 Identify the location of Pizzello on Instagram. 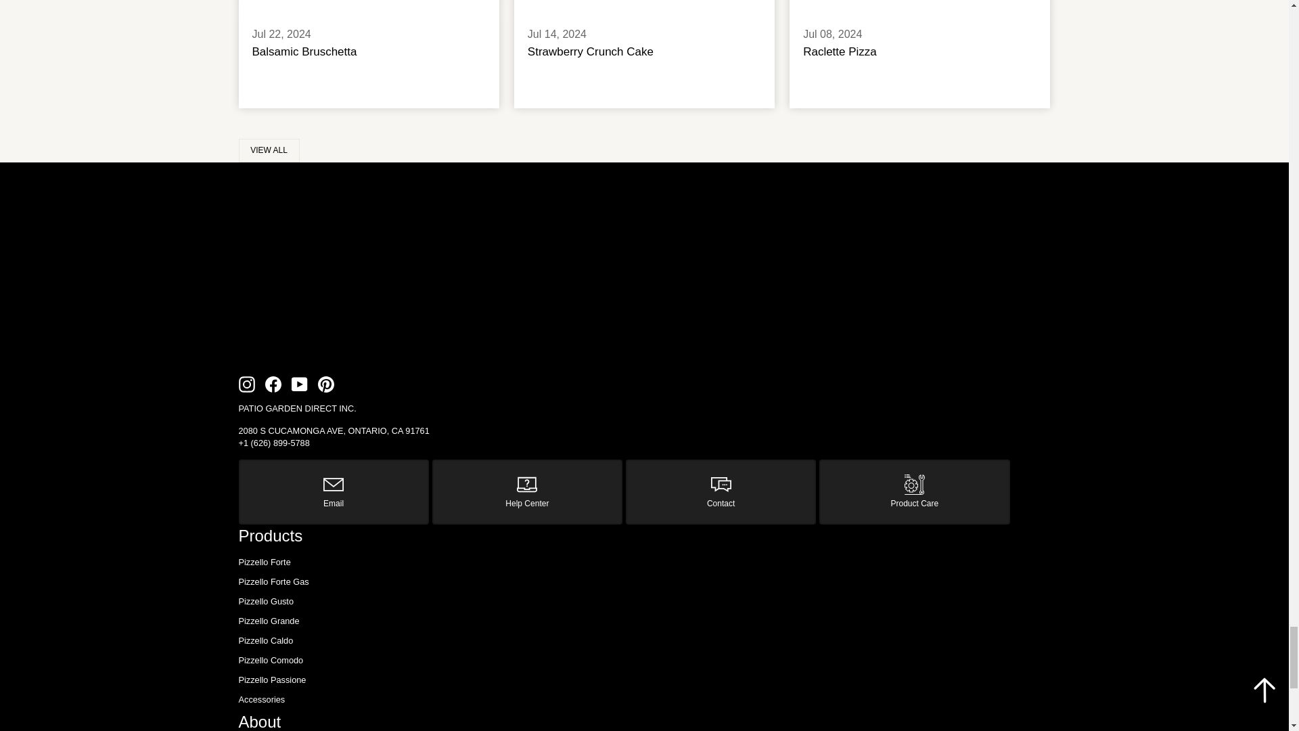
(246, 384).